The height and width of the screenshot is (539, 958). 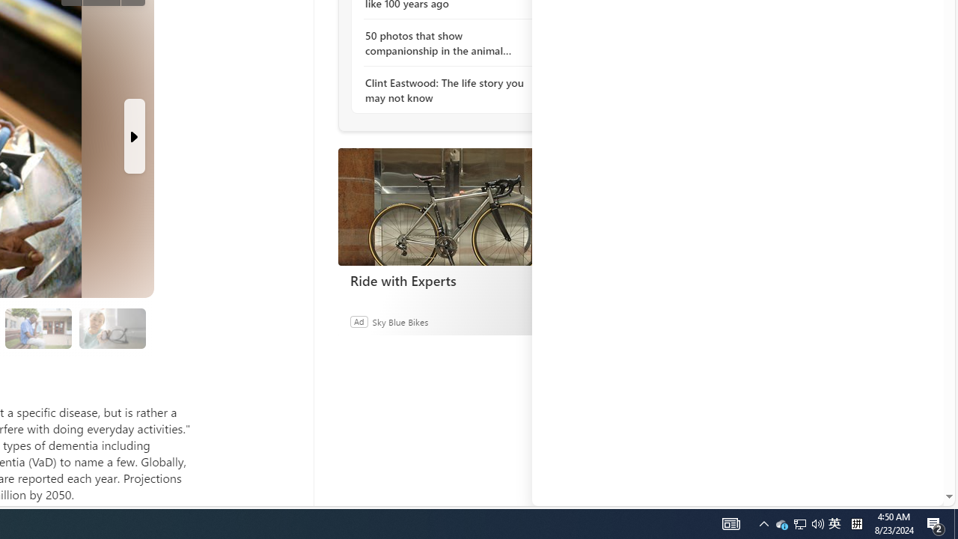 I want to click on Class: progress, so click(x=112, y=326).